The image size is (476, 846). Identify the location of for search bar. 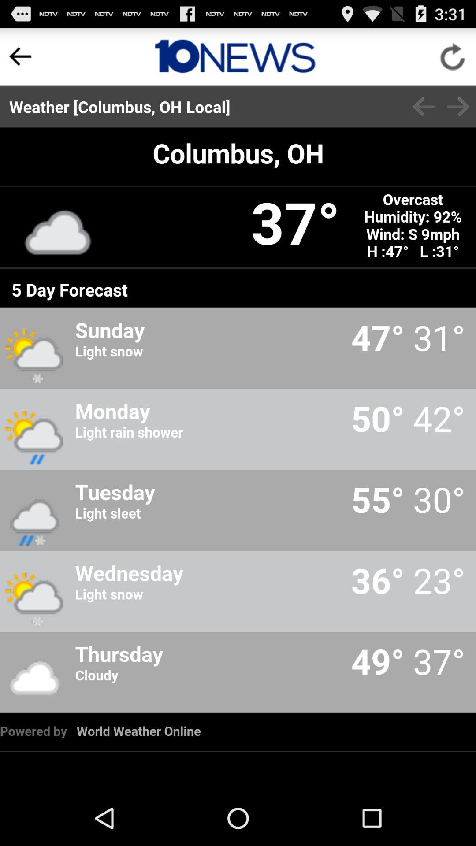
(235, 56).